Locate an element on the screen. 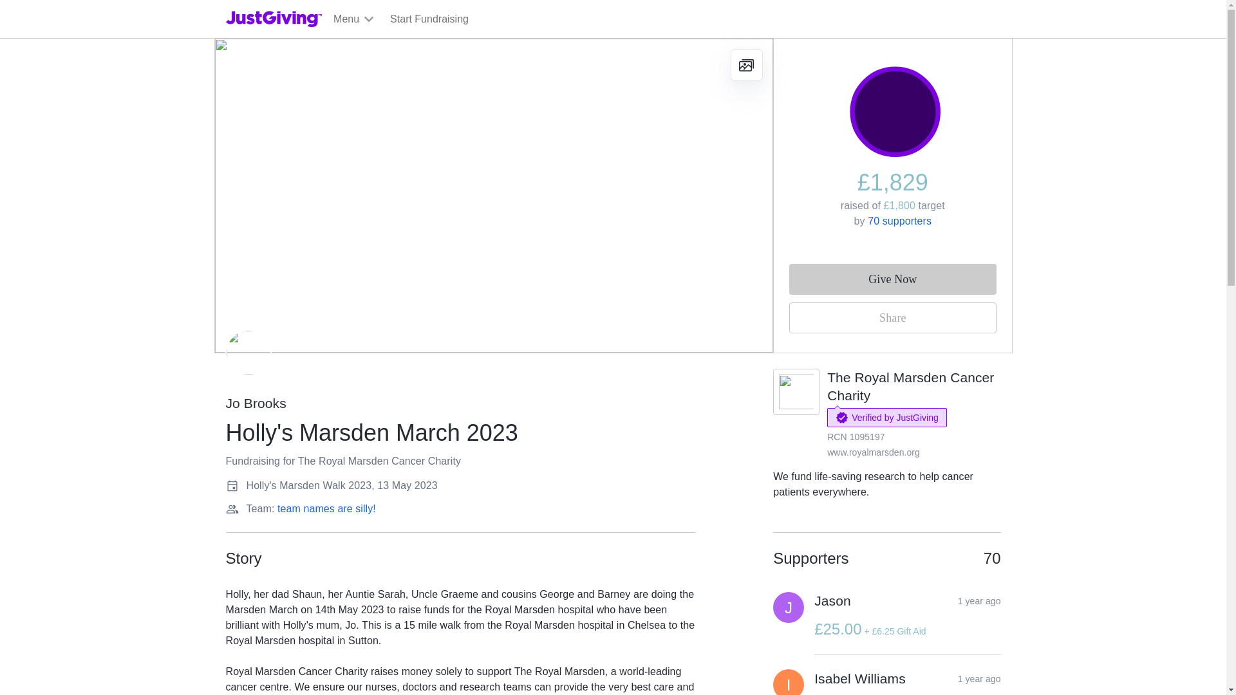 The width and height of the screenshot is (1236, 695). J is located at coordinates (789, 607).